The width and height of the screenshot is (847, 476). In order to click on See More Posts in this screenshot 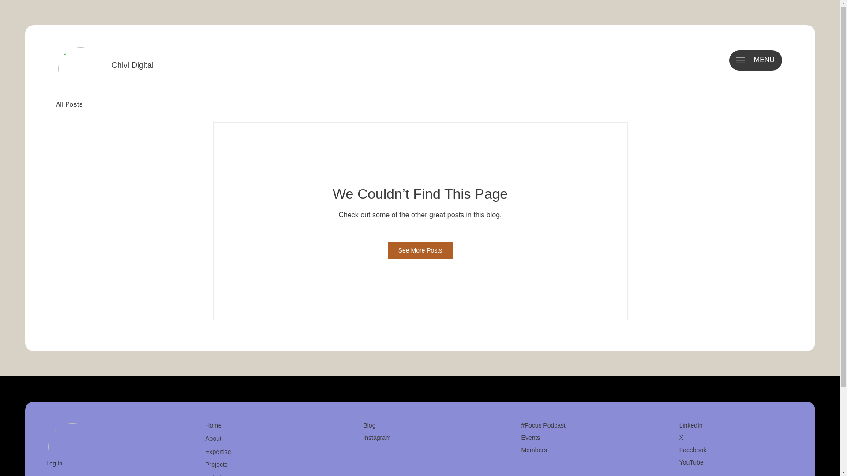, I will do `click(420, 250)`.